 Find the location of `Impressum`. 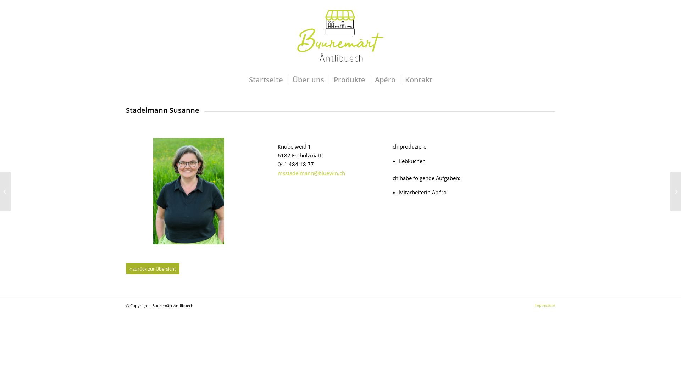

Impressum is located at coordinates (545, 305).